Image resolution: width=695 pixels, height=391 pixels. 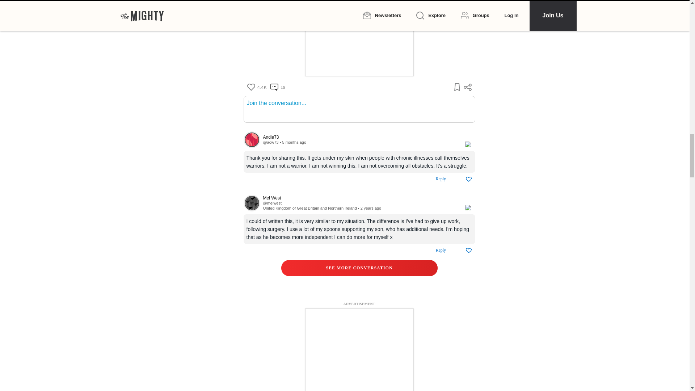 What do you see at coordinates (270, 142) in the screenshot?
I see `View their profile` at bounding box center [270, 142].